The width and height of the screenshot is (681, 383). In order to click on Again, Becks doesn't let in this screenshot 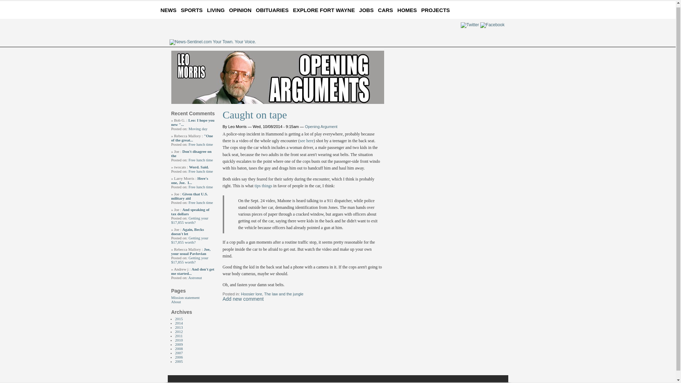, I will do `click(187, 232)`.